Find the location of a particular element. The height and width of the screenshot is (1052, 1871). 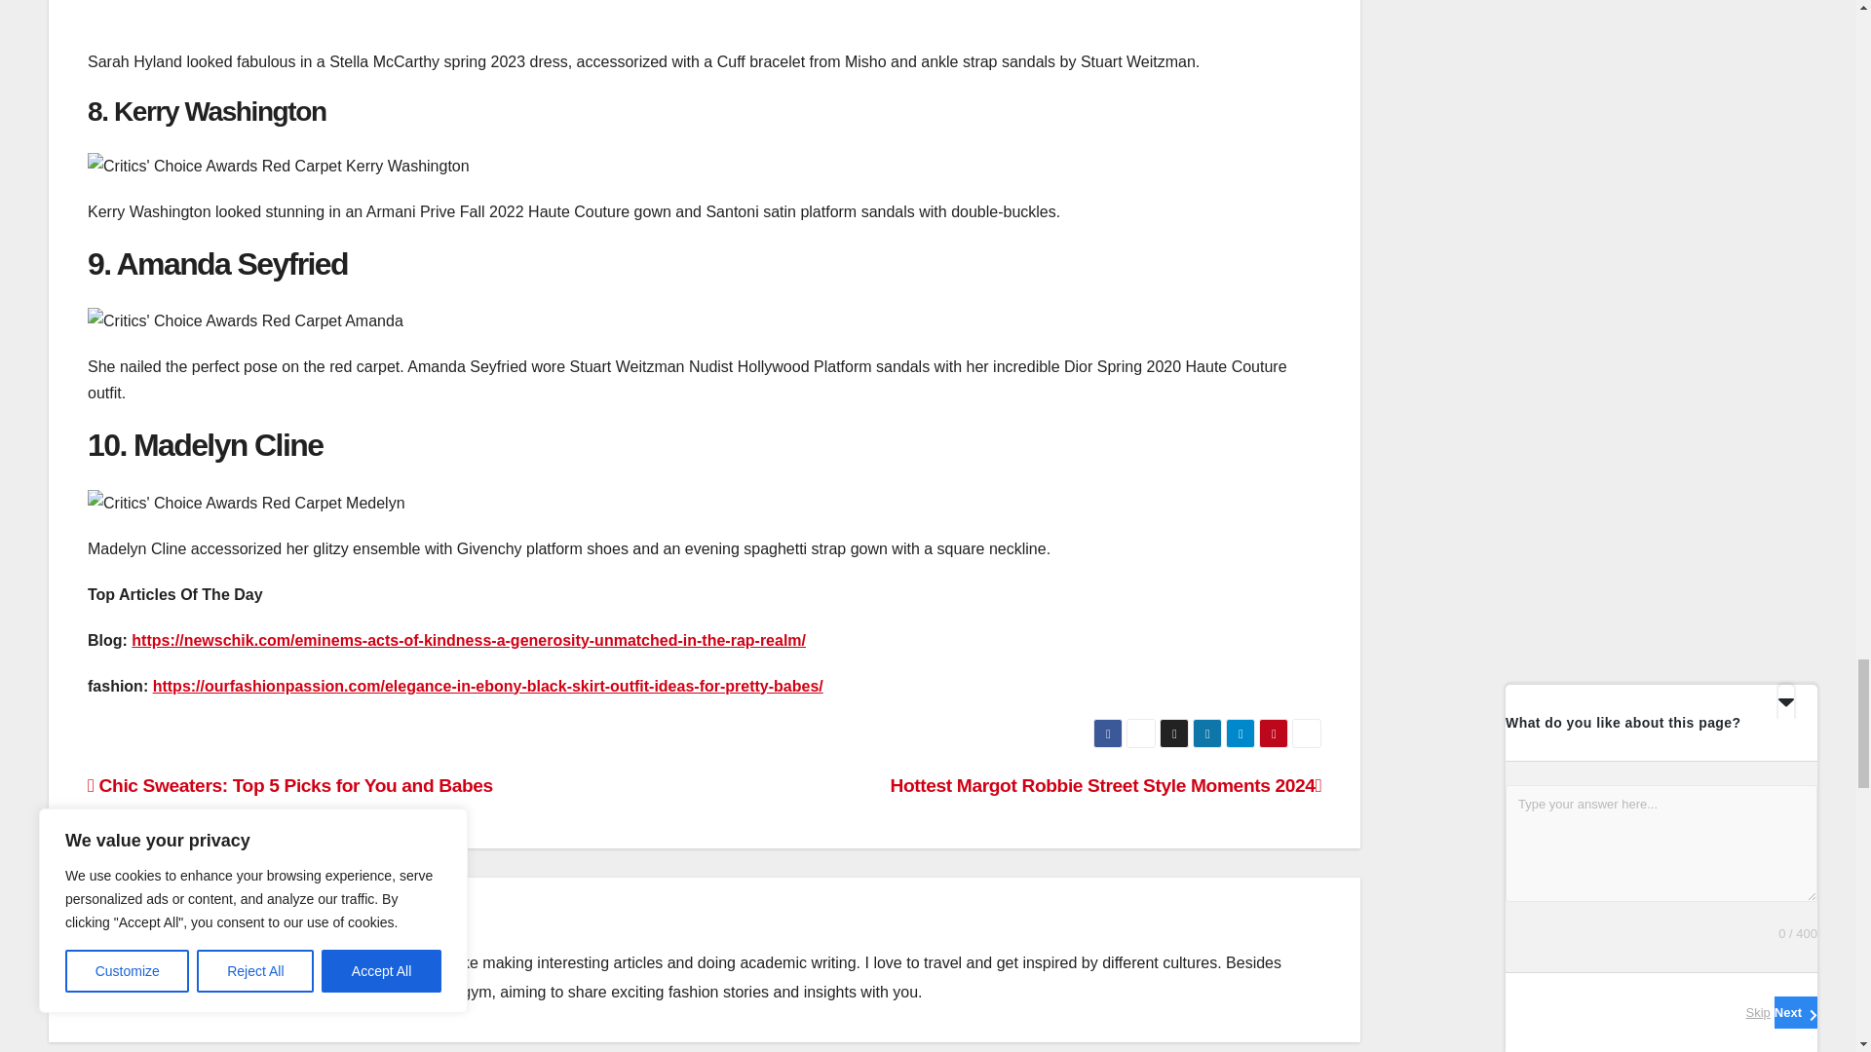

Chic Sweaters: Top 5 Picks for You and Babes is located at coordinates (290, 785).